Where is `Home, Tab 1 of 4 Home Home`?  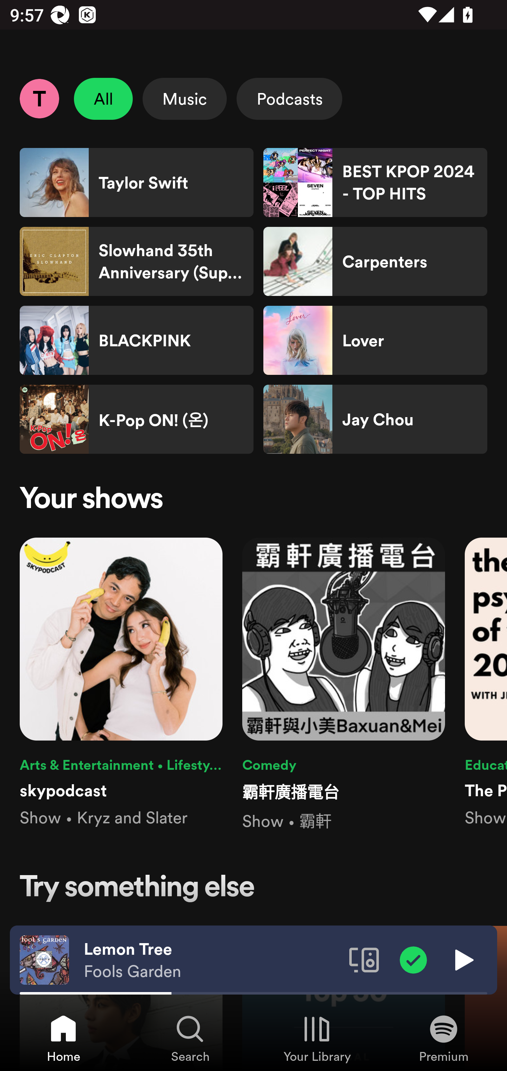
Home, Tab 1 of 4 Home Home is located at coordinates (63, 1038).